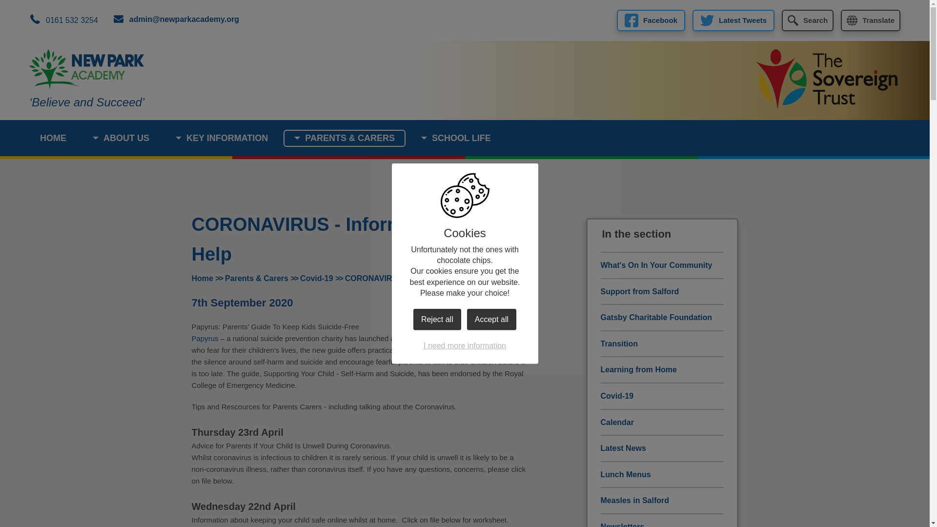  I want to click on 0161 532 3254, so click(63, 20).